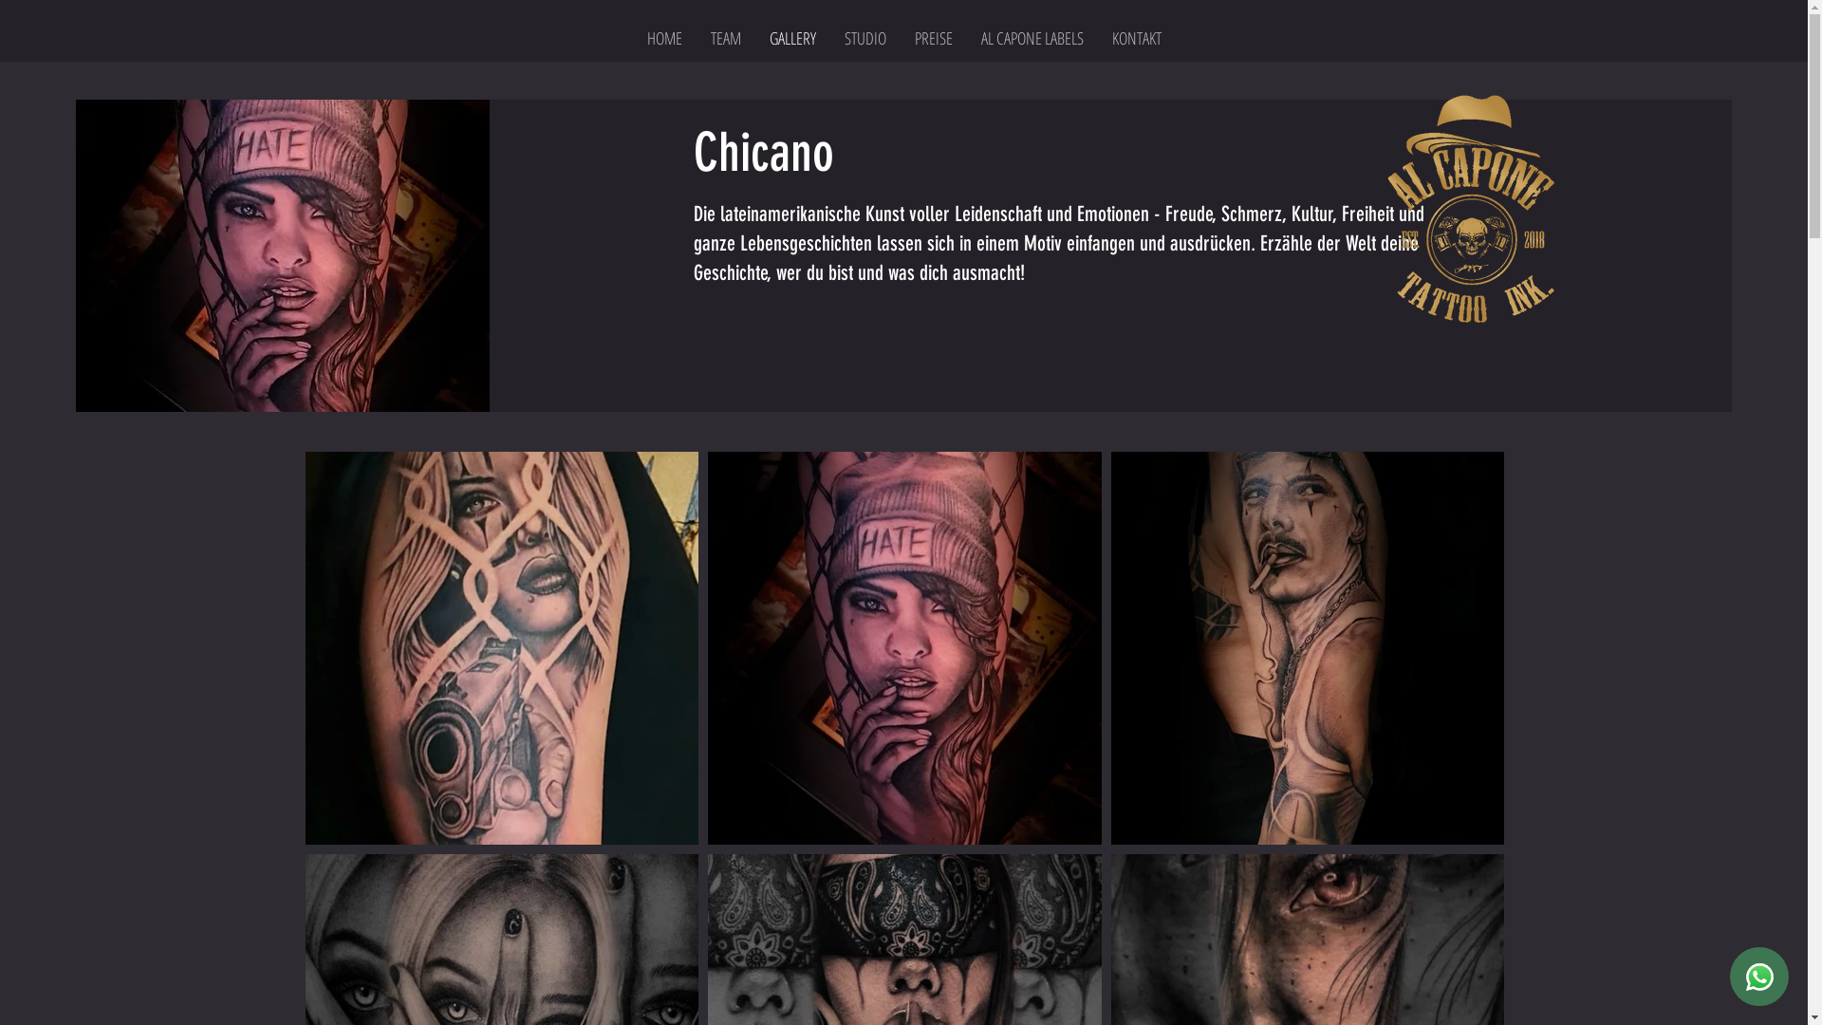 This screenshot has width=1822, height=1025. What do you see at coordinates (865, 38) in the screenshot?
I see `STUDIO` at bounding box center [865, 38].